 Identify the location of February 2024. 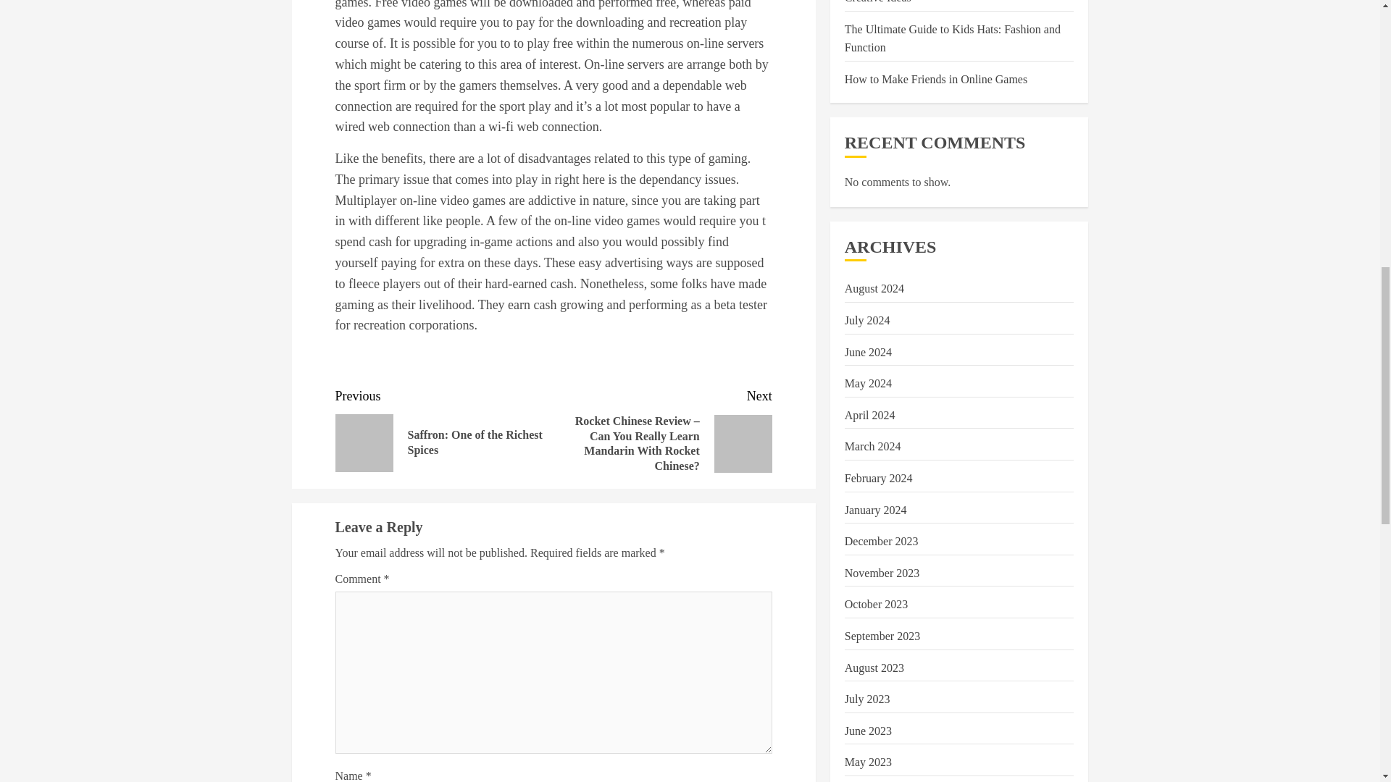
(874, 46).